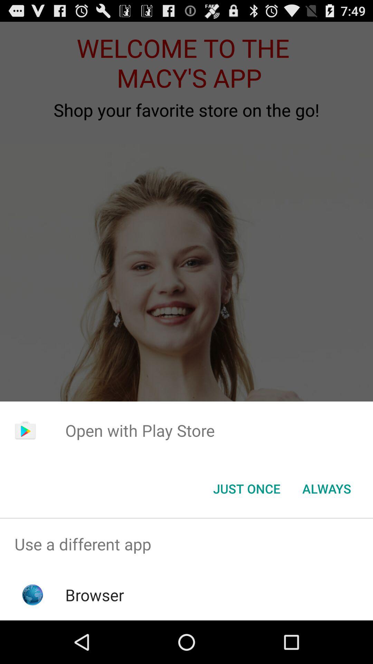 The height and width of the screenshot is (664, 373). I want to click on tap the always item, so click(327, 489).